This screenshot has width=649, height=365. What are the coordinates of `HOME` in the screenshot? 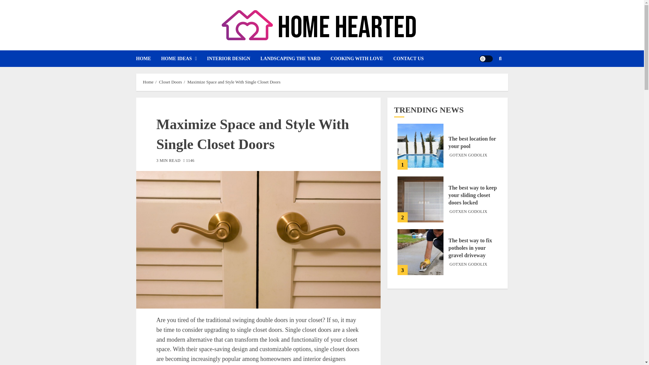 It's located at (148, 58).